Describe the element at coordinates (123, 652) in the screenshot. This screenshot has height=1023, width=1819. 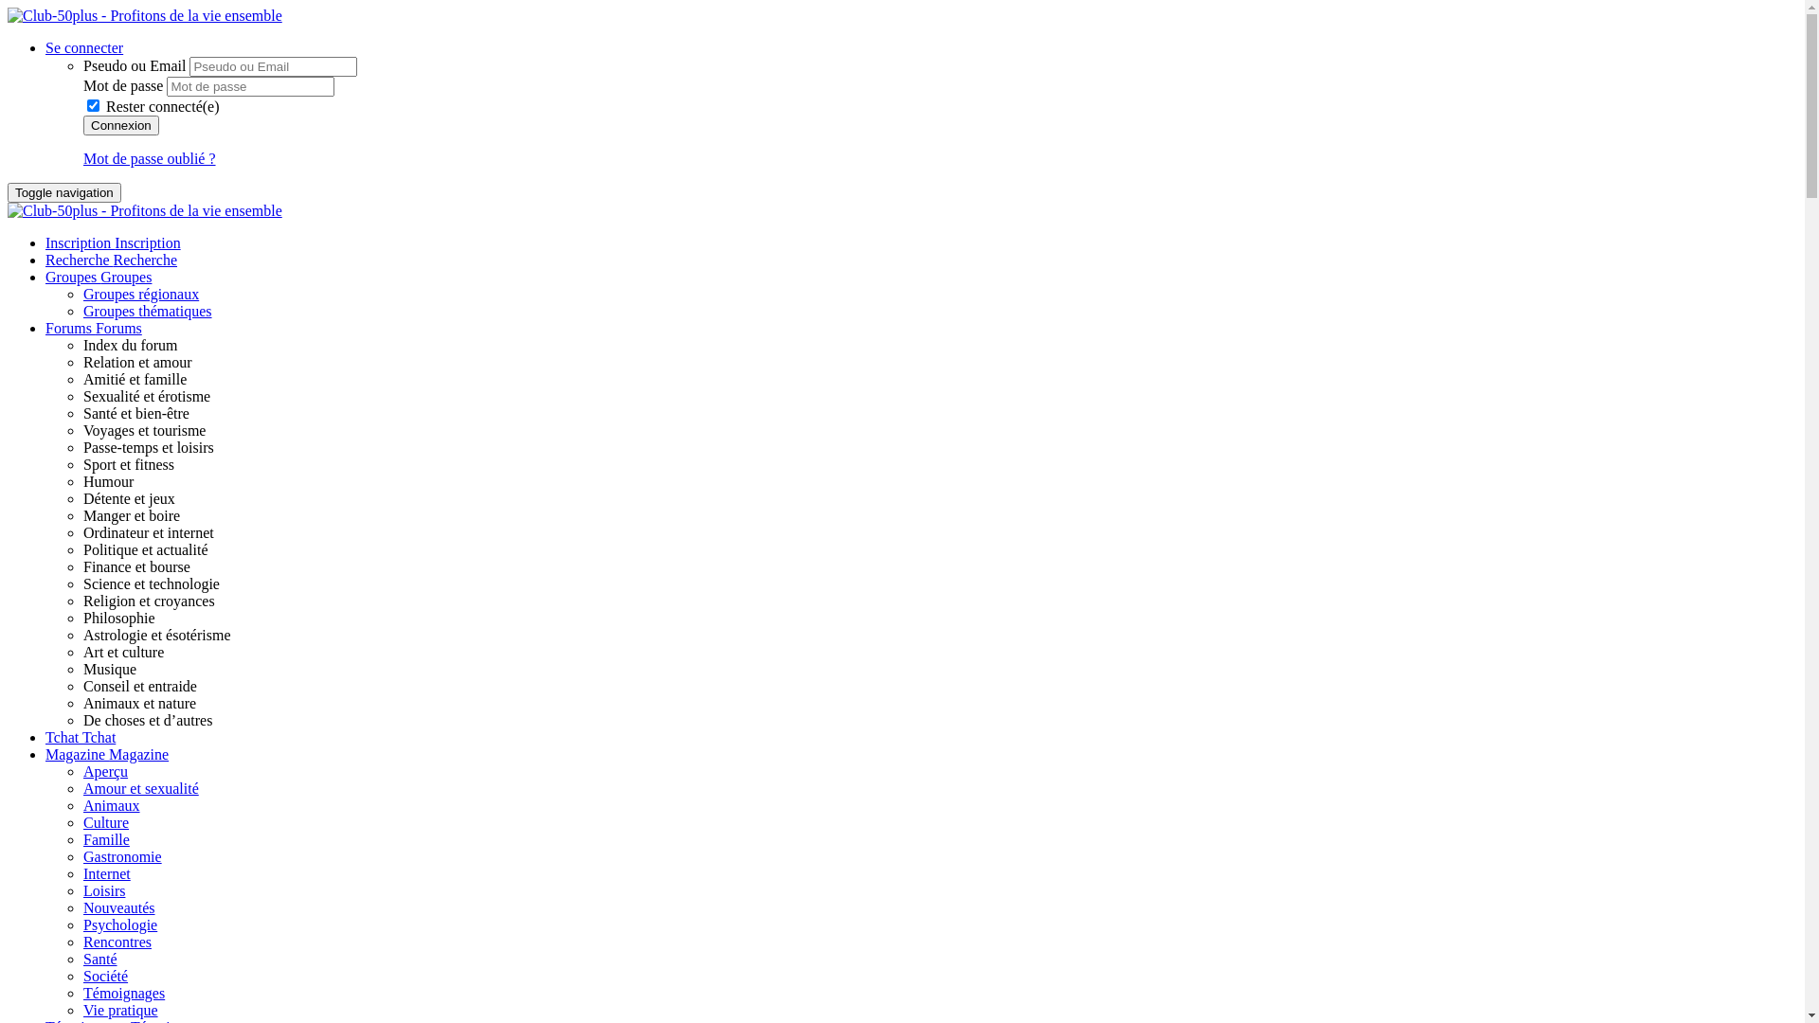
I see `Art et culture` at that location.